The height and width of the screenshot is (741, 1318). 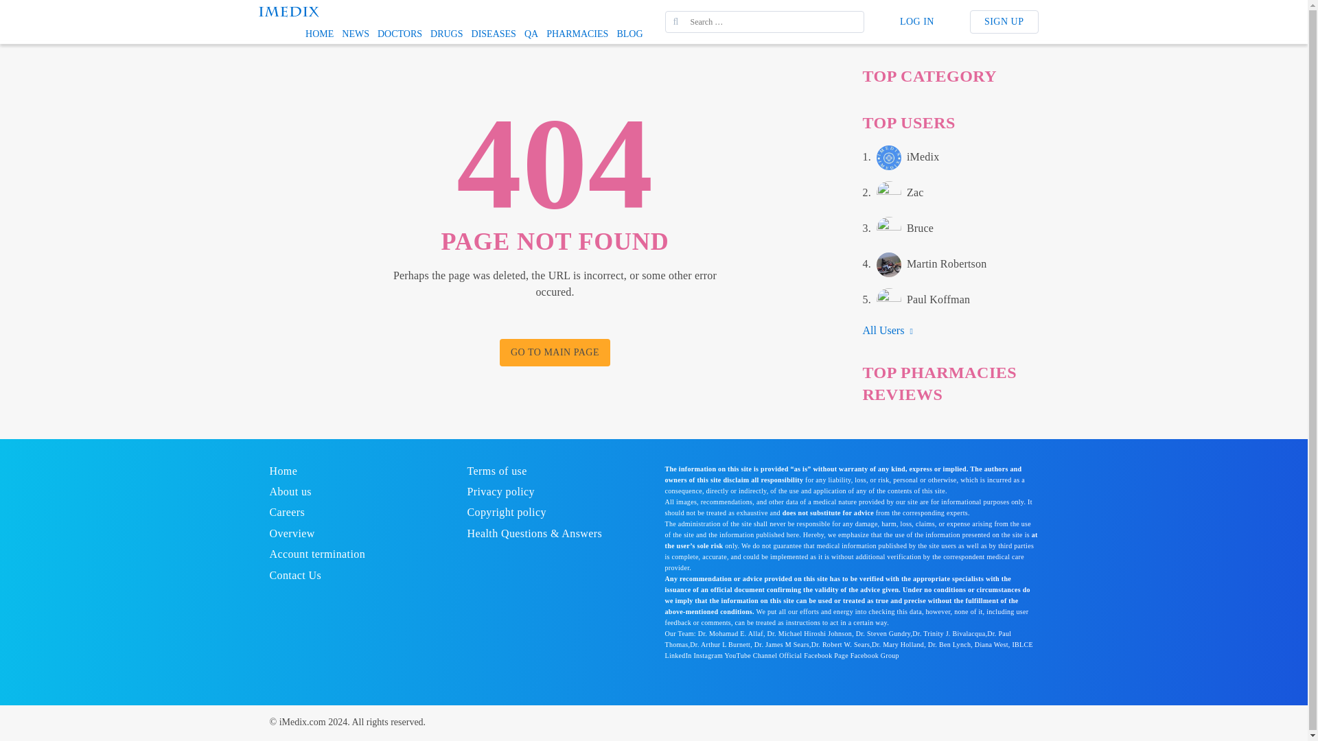 I want to click on PHARMACIES, so click(x=555, y=352).